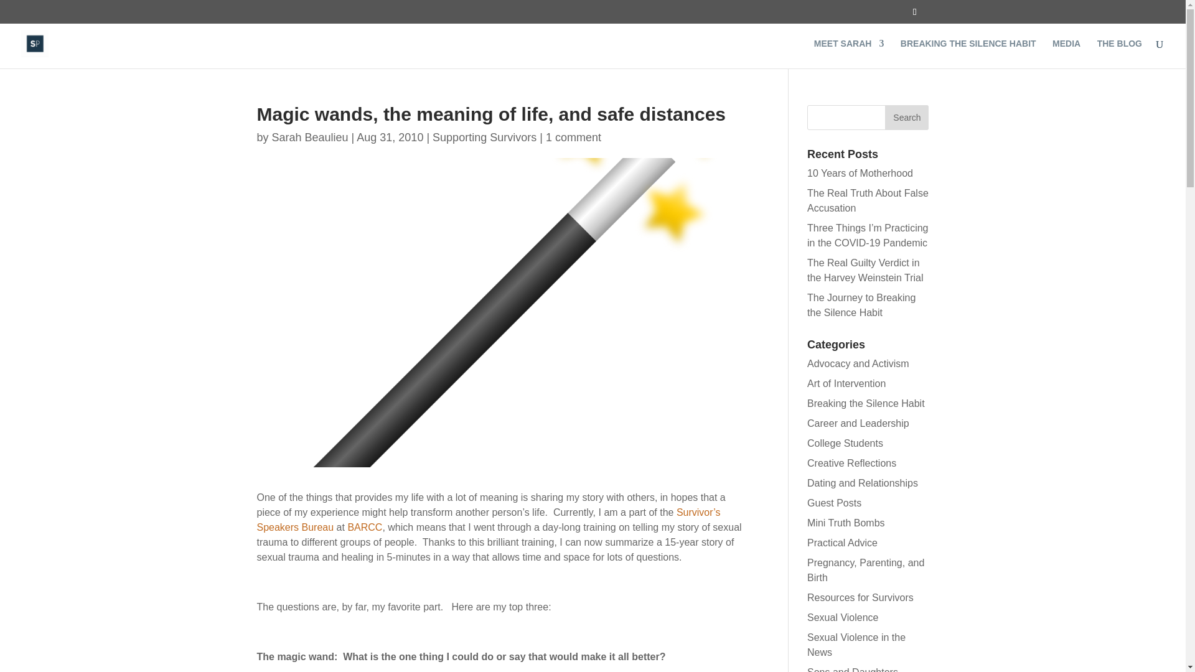  Describe the element at coordinates (863, 483) in the screenshot. I see `Dating and relationships with survivors` at that location.